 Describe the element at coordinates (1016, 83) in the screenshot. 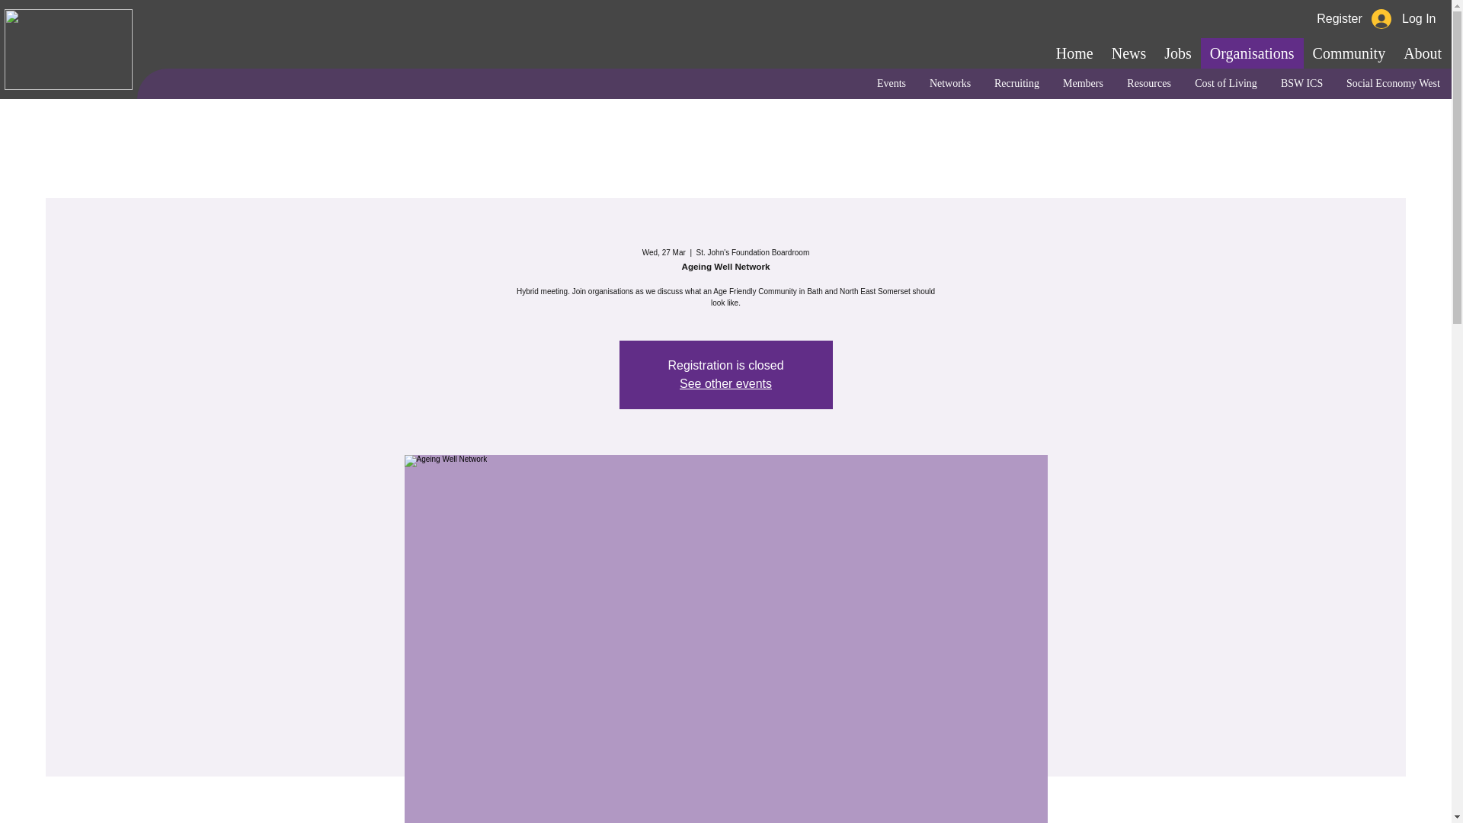

I see `Recruiting` at that location.